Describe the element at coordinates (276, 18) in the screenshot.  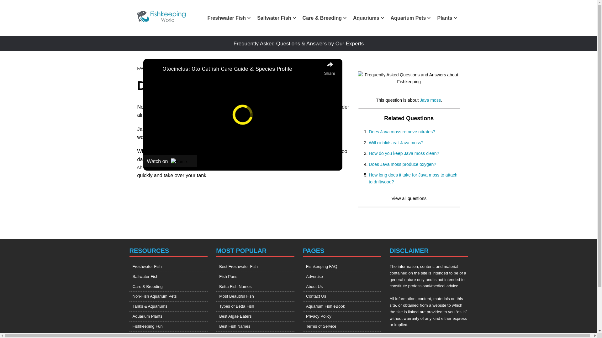
I see `Saltwater Fish` at that location.